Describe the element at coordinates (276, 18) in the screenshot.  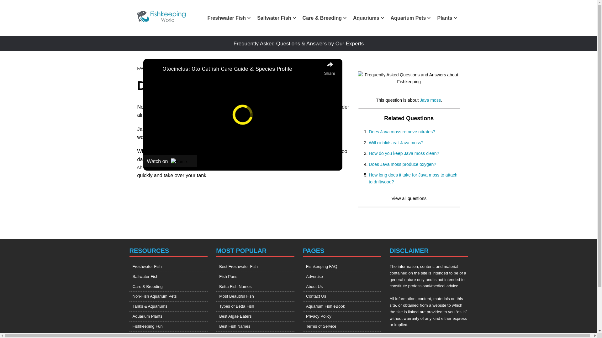
I see `Saltwater Fish` at that location.